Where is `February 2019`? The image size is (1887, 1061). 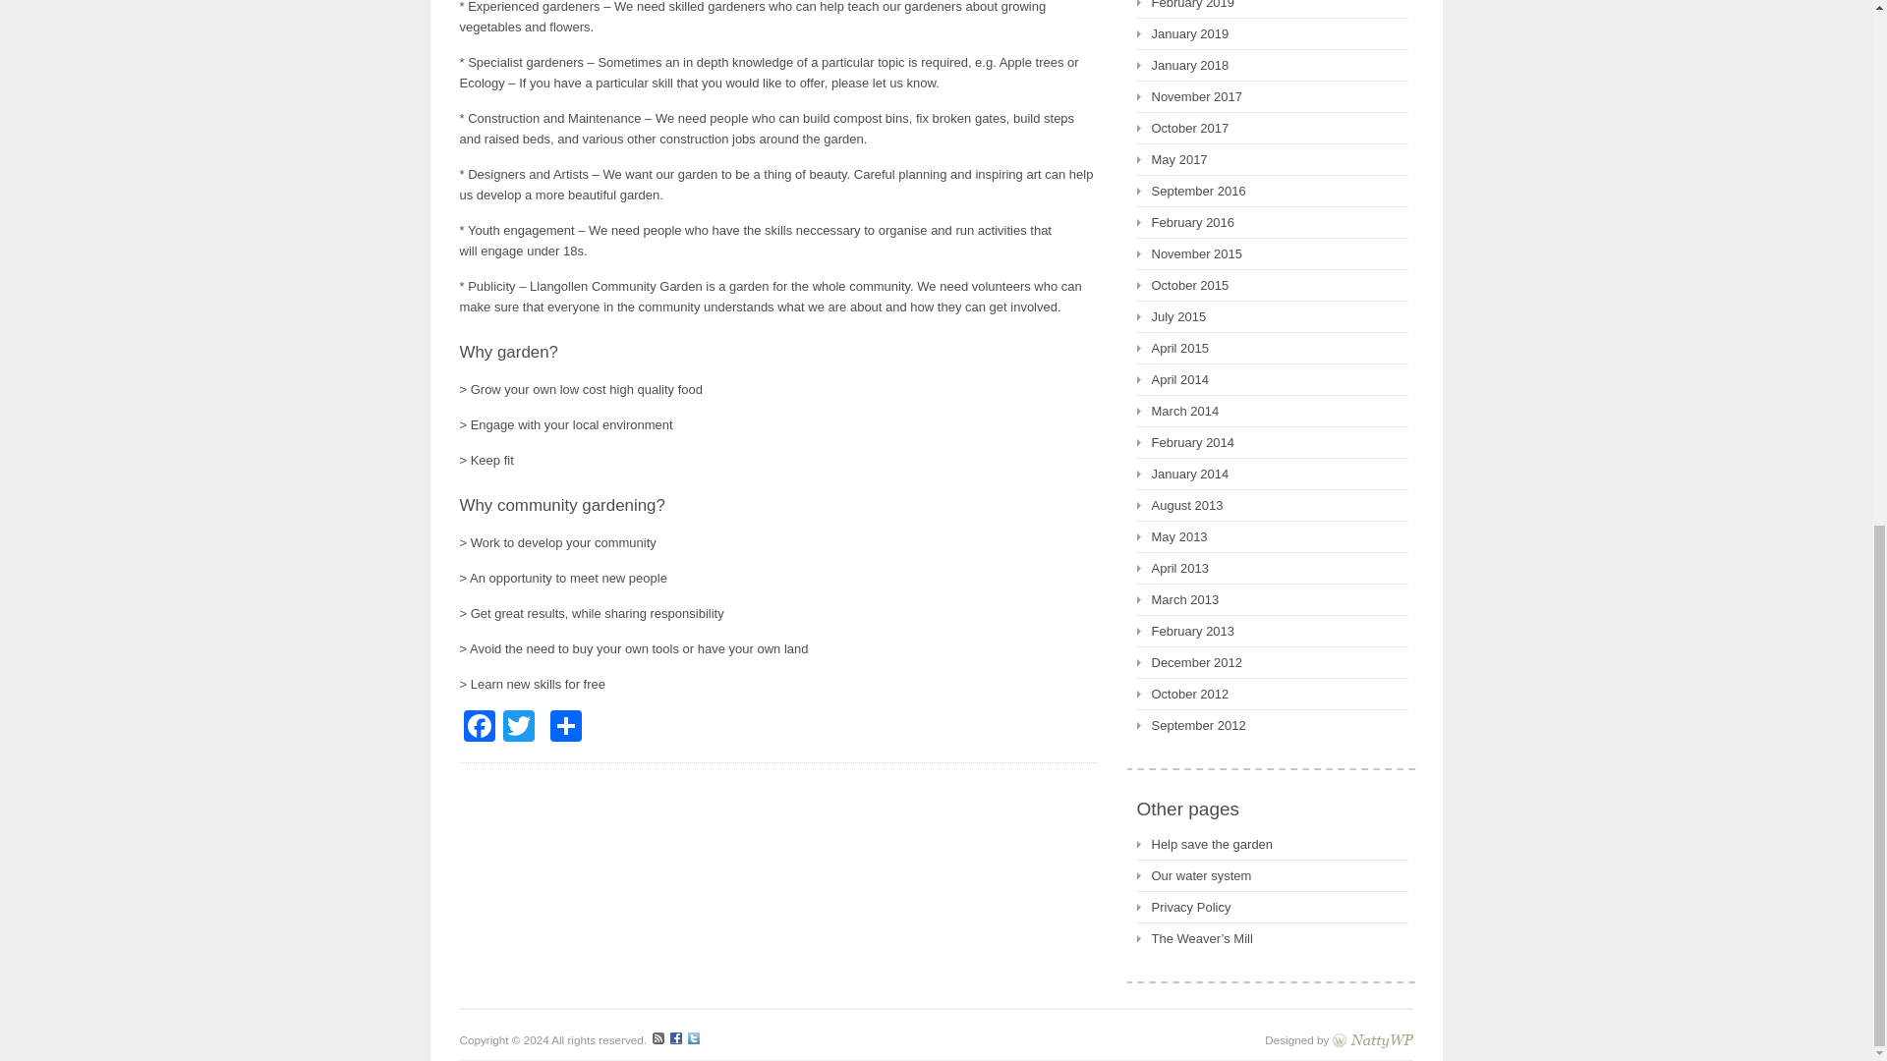 February 2019 is located at coordinates (1184, 7).